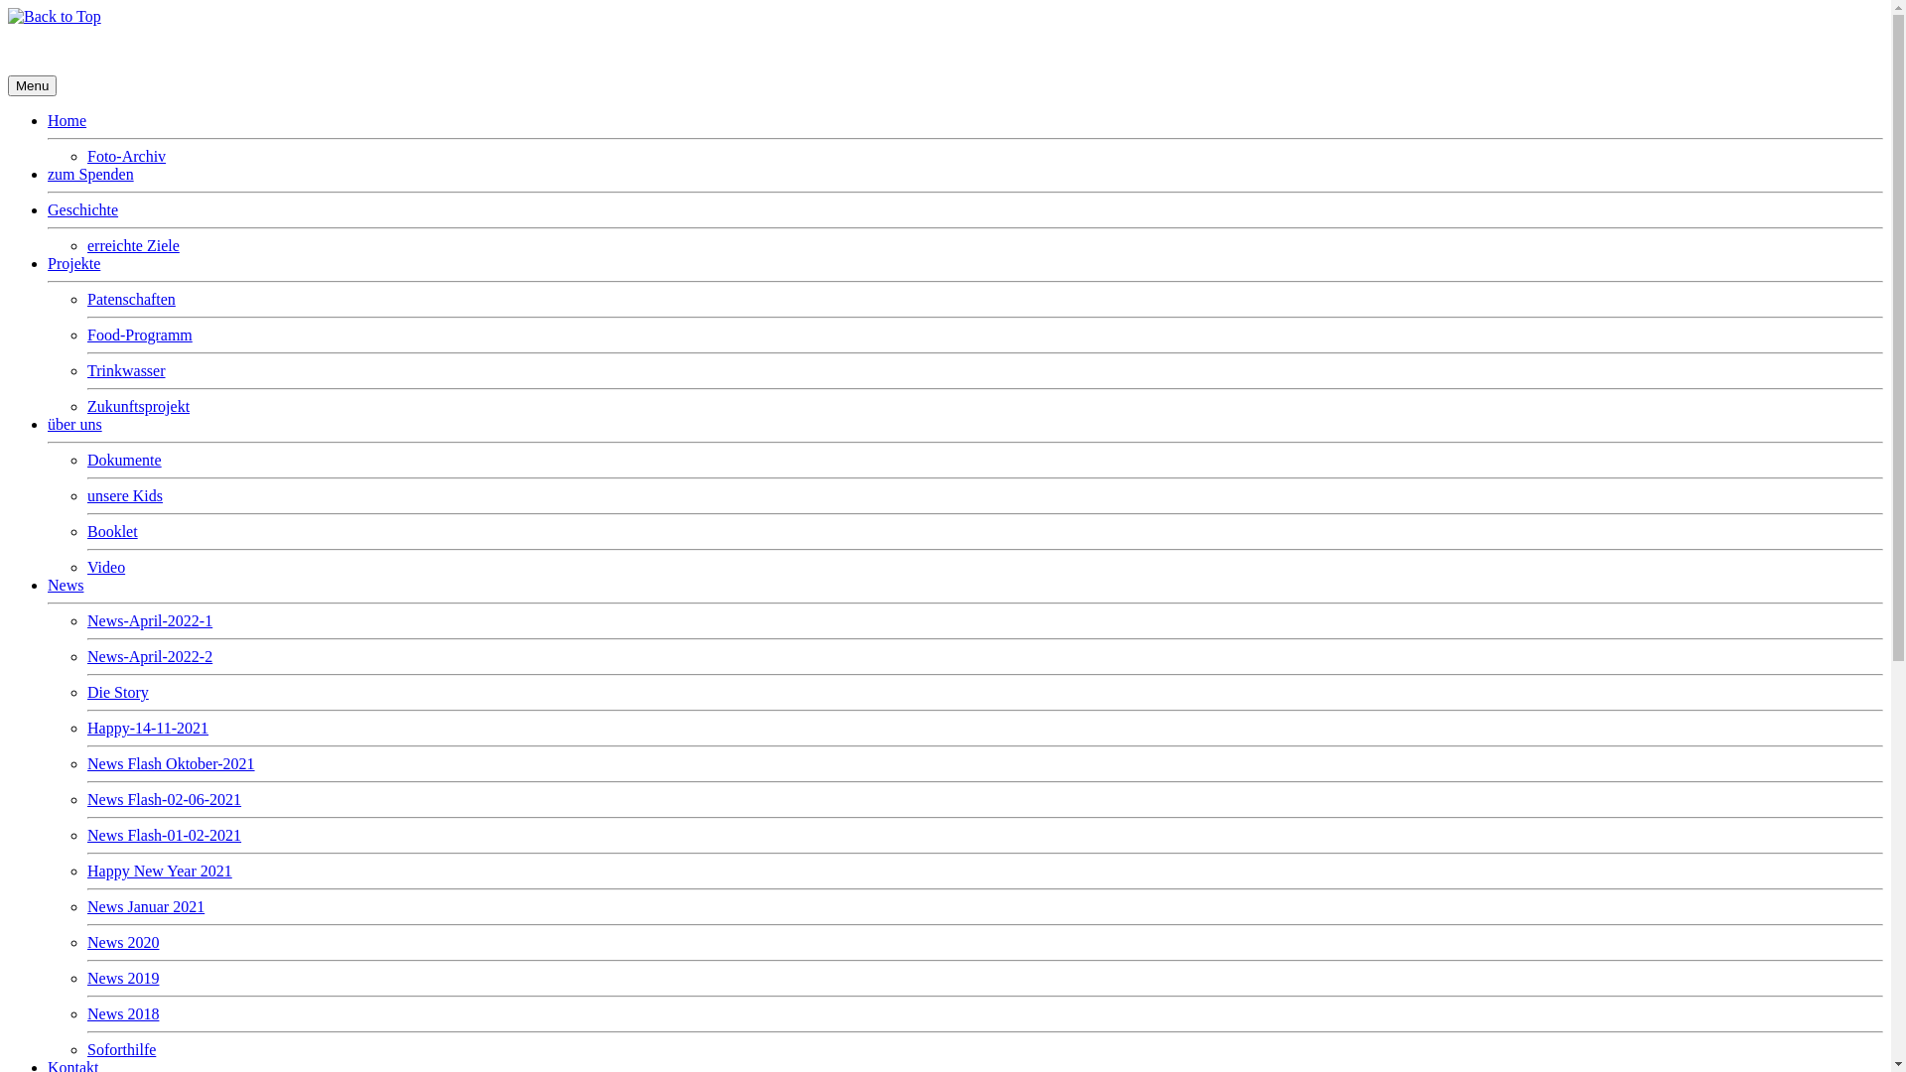 The image size is (1906, 1072). I want to click on Soforthilfe, so click(121, 1050).